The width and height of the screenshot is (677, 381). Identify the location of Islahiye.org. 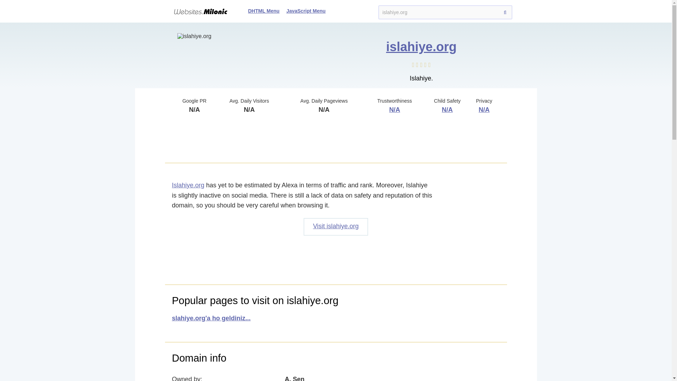
(188, 185).